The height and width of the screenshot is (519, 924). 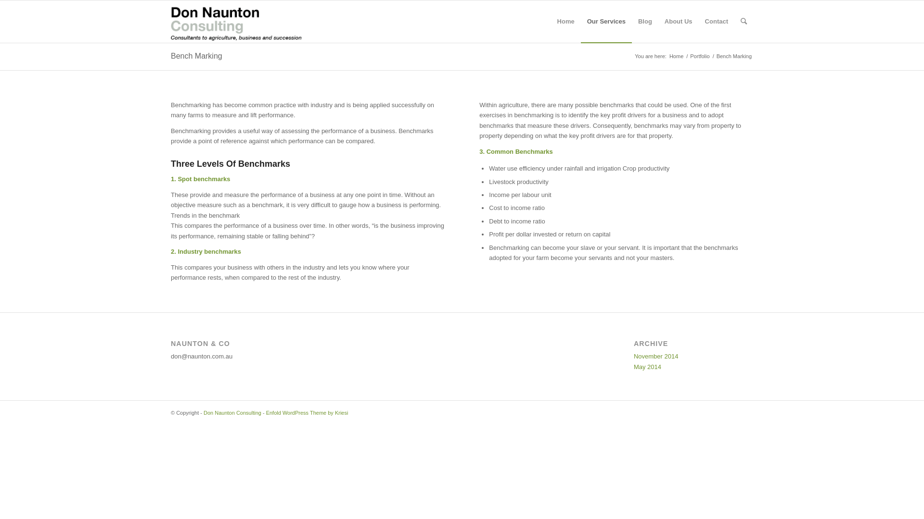 I want to click on Home, so click(x=566, y=22).